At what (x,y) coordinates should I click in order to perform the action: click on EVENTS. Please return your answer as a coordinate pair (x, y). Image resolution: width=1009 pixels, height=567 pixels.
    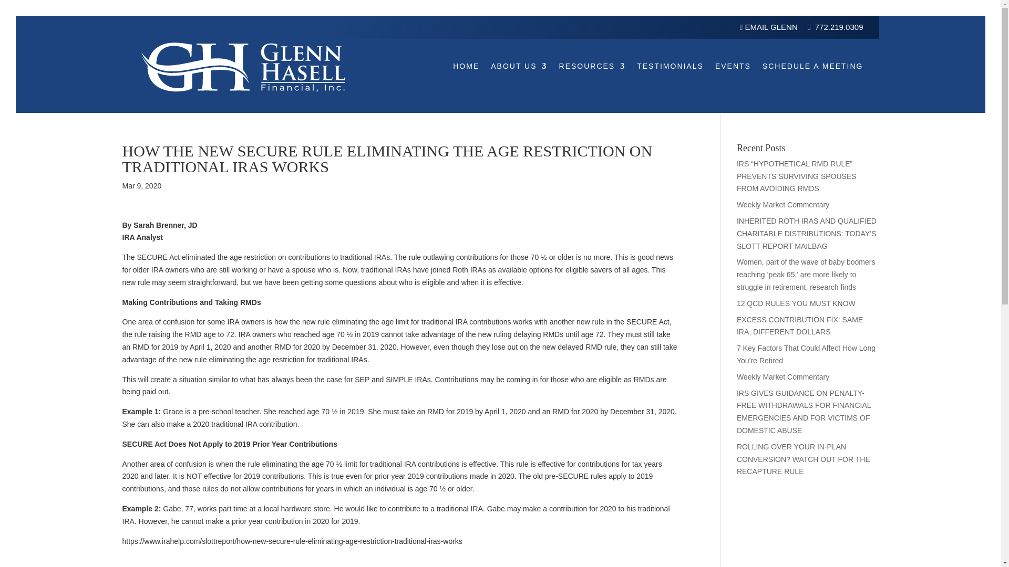
    Looking at the image, I should click on (733, 66).